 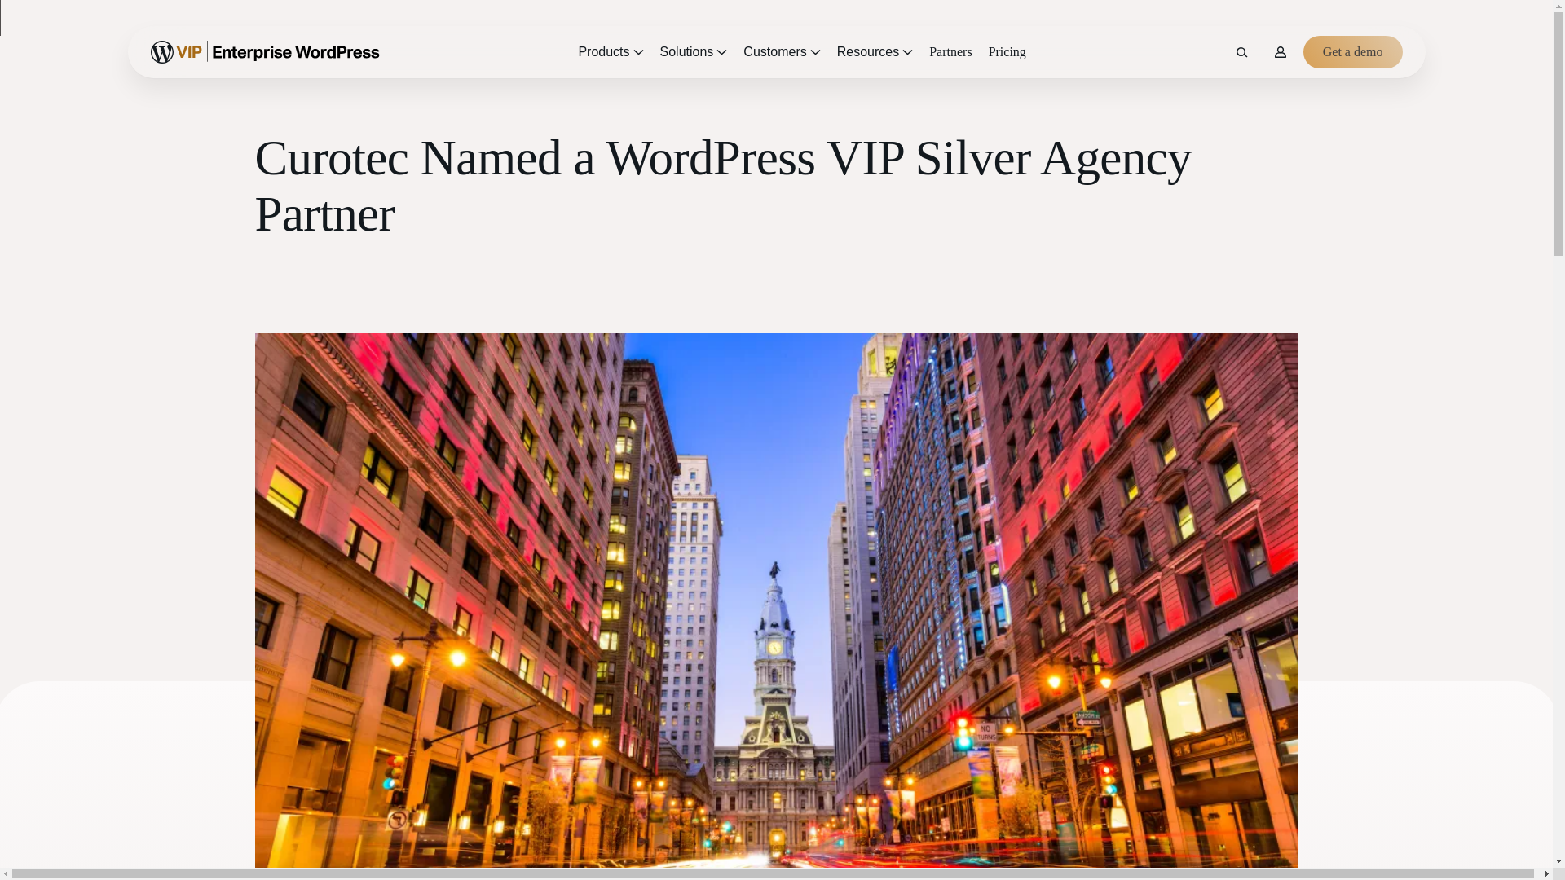 I want to click on Customers, so click(x=781, y=52).